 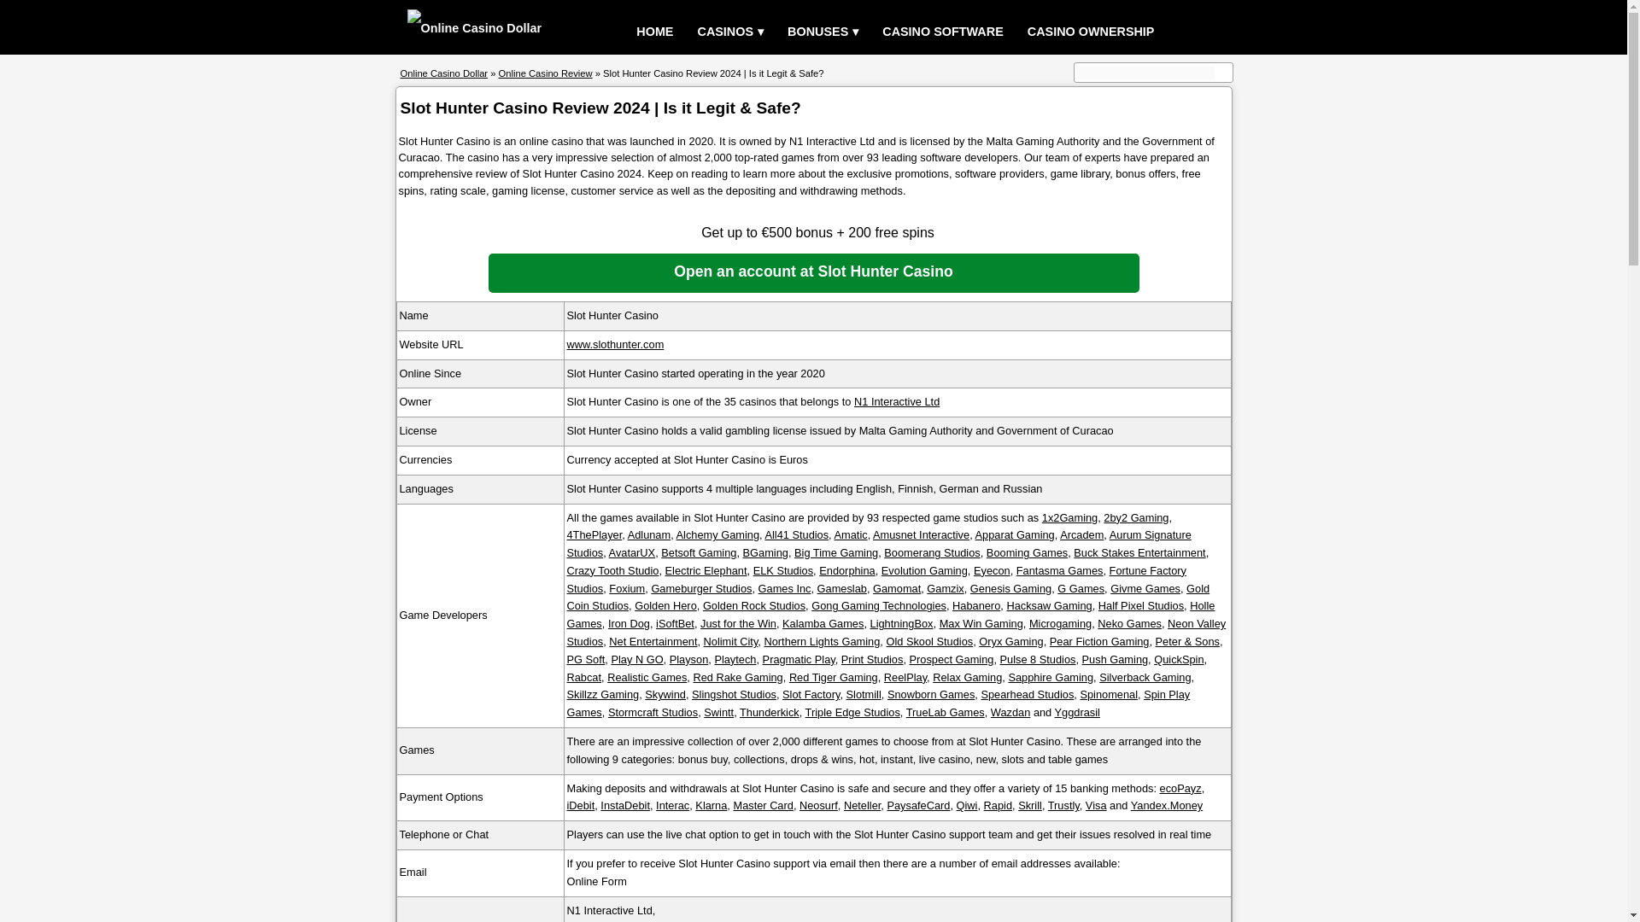 What do you see at coordinates (782, 570) in the screenshot?
I see `ELK Studios` at bounding box center [782, 570].